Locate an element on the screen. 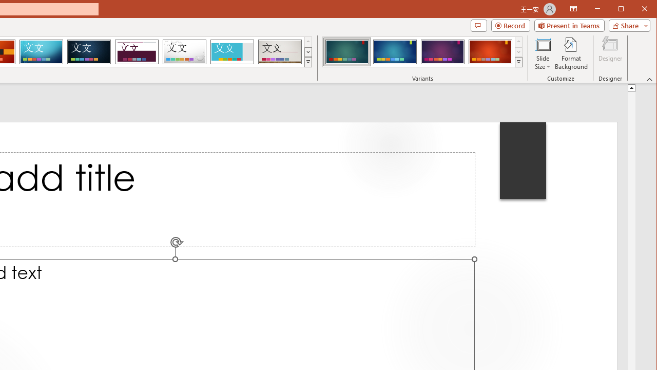 This screenshot has height=370, width=657. Dividend is located at coordinates (137, 51).